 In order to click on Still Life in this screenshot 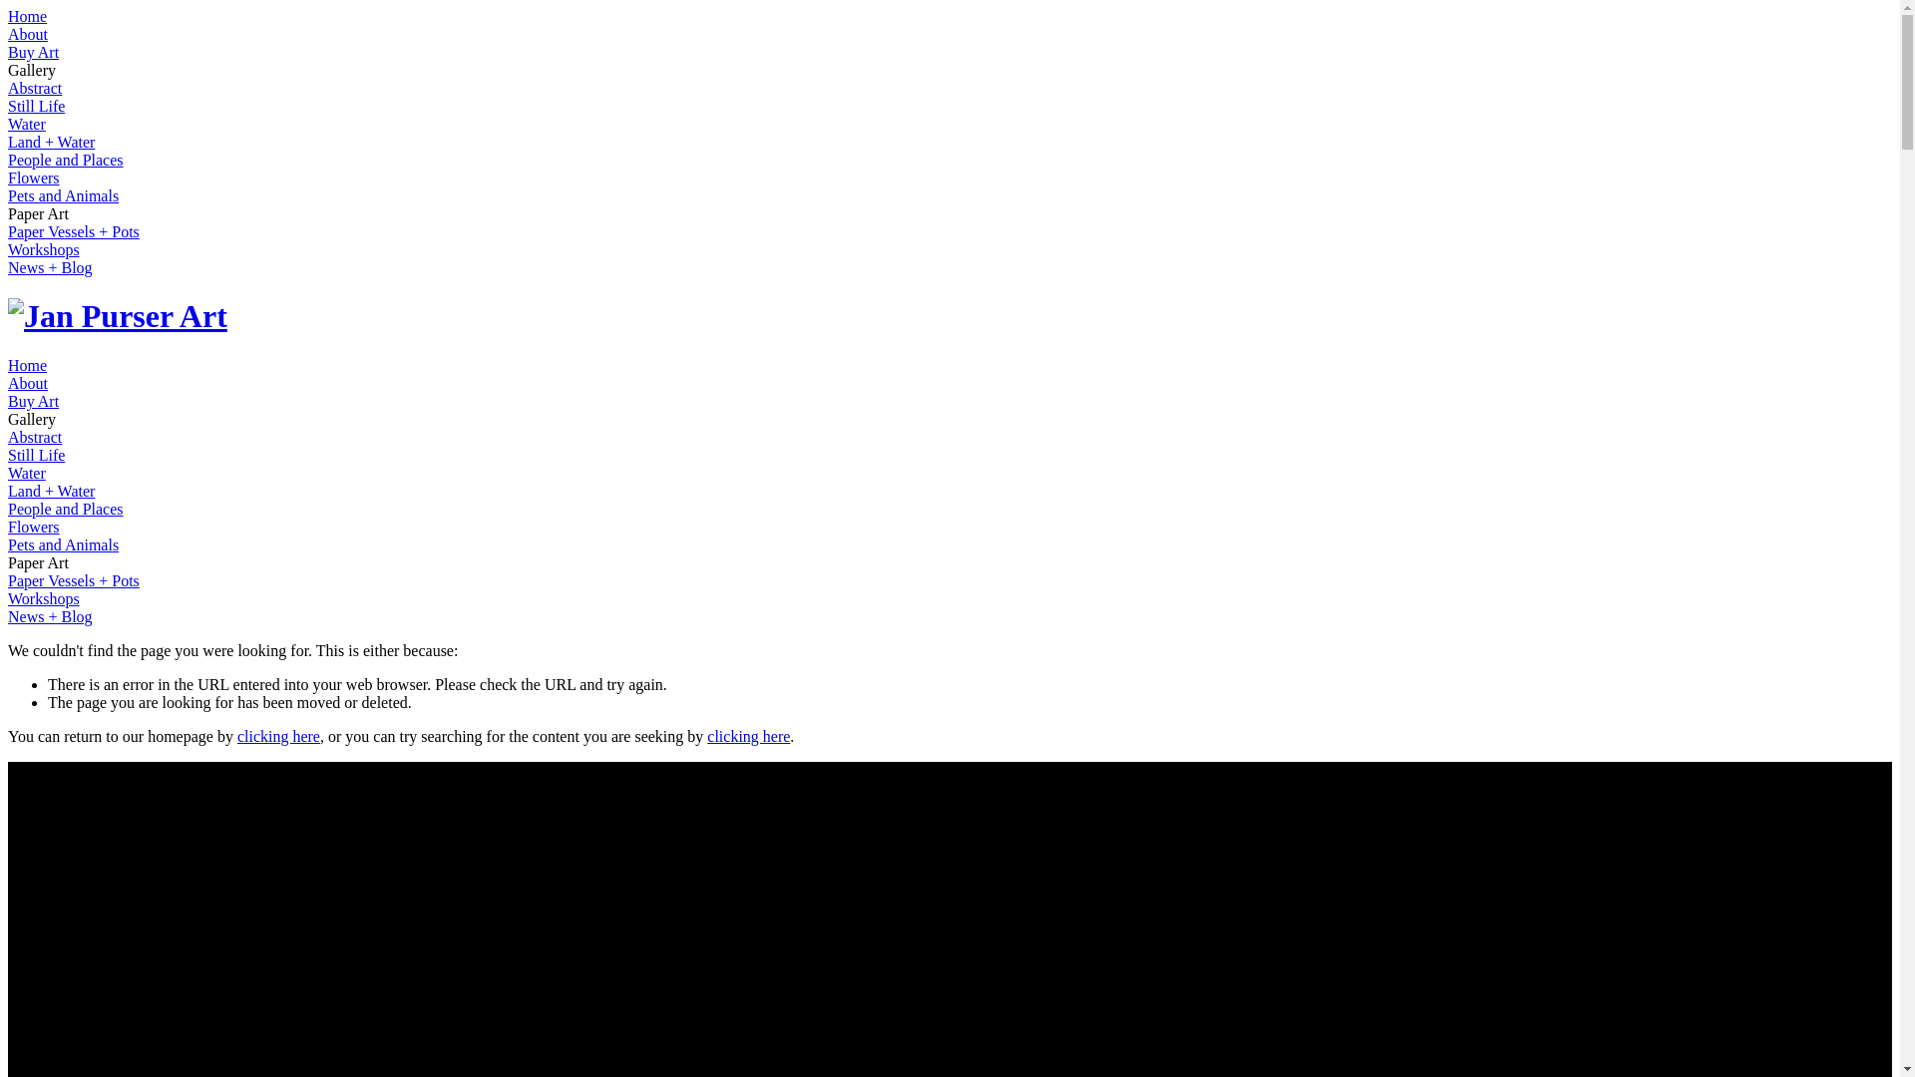, I will do `click(36, 106)`.